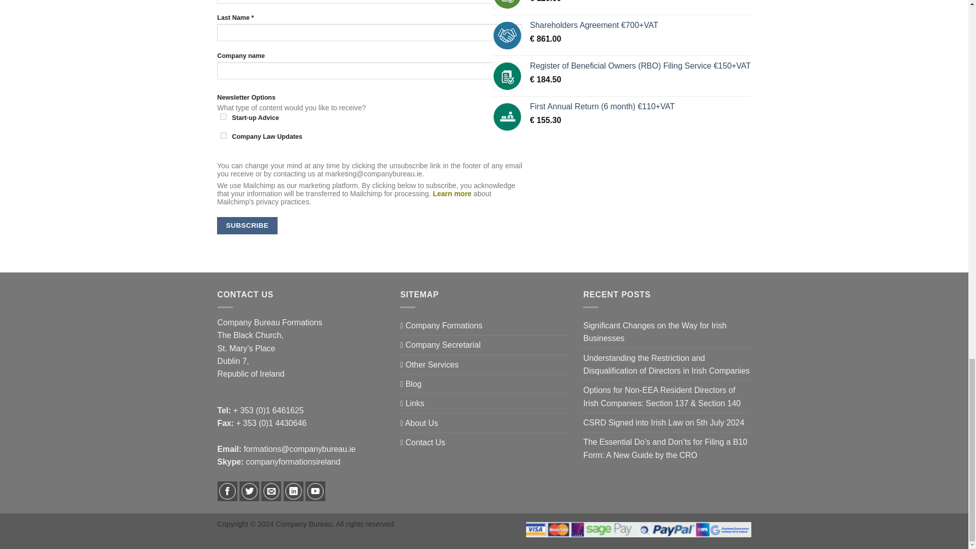 The height and width of the screenshot is (549, 976). I want to click on Y, so click(223, 116).